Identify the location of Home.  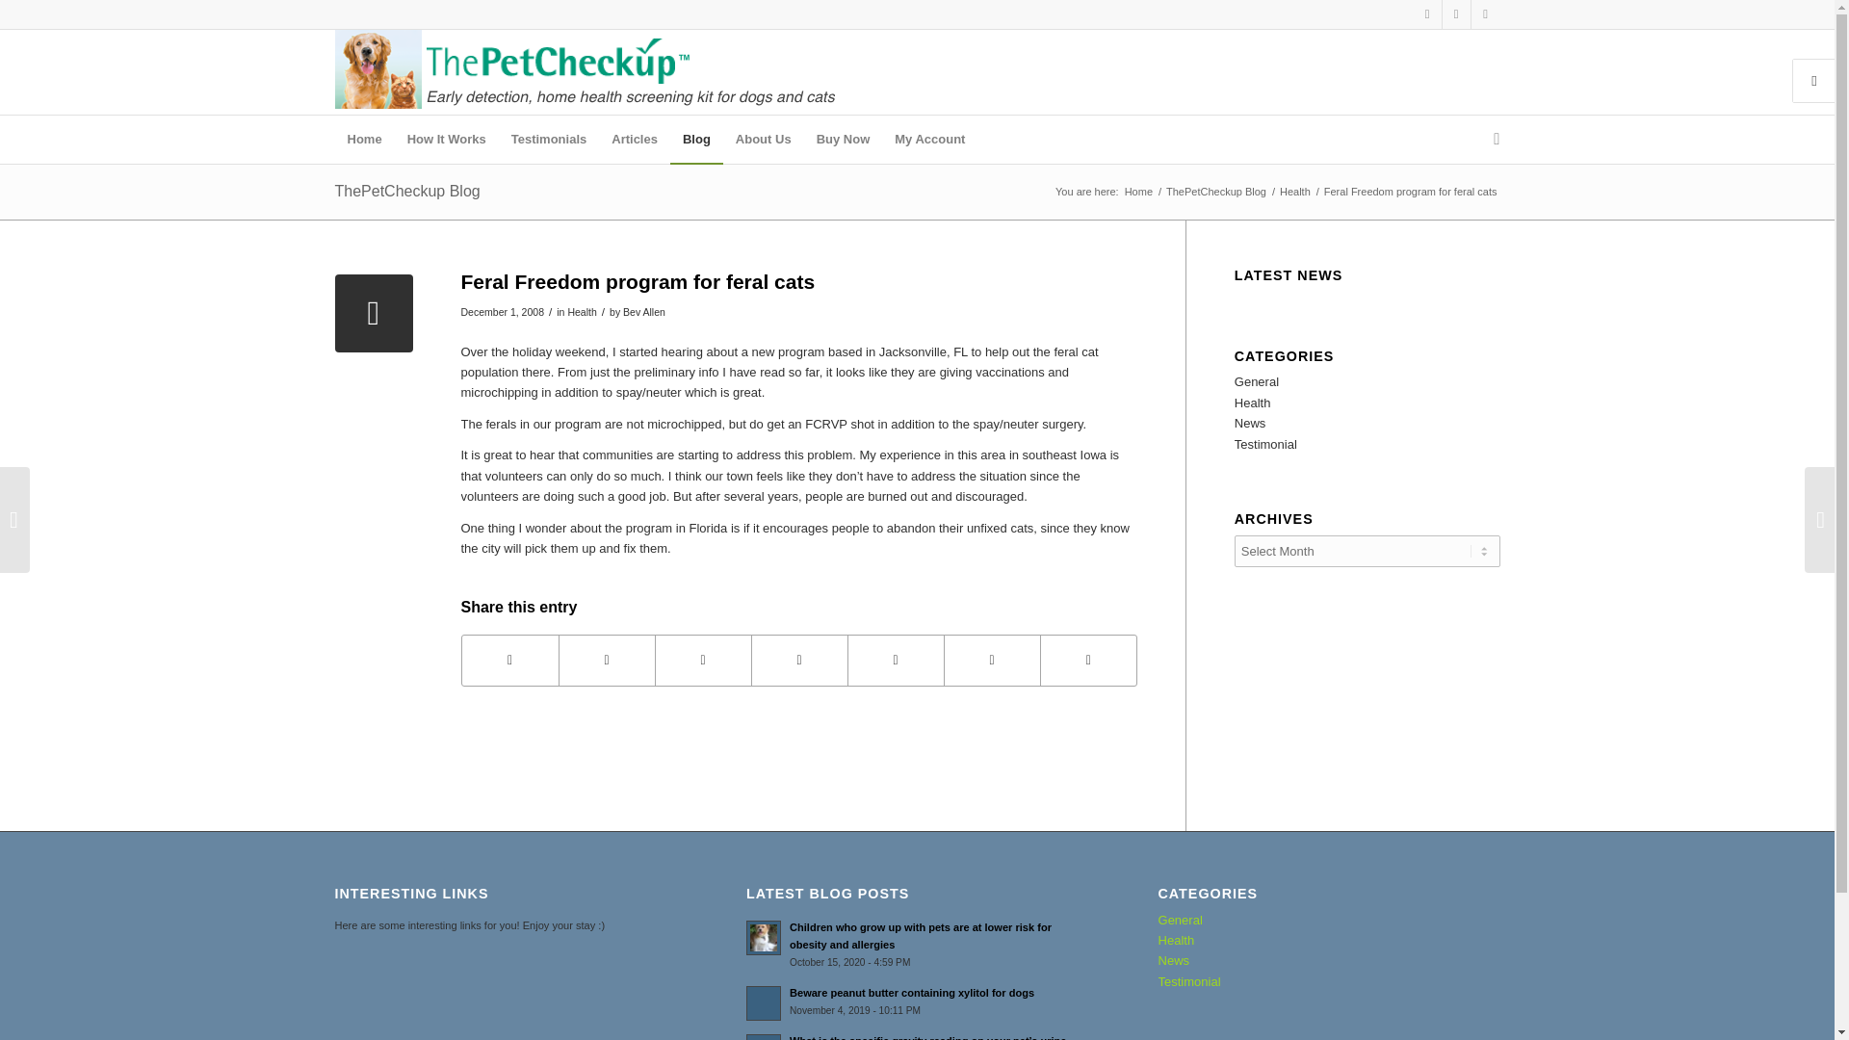
(1138, 193).